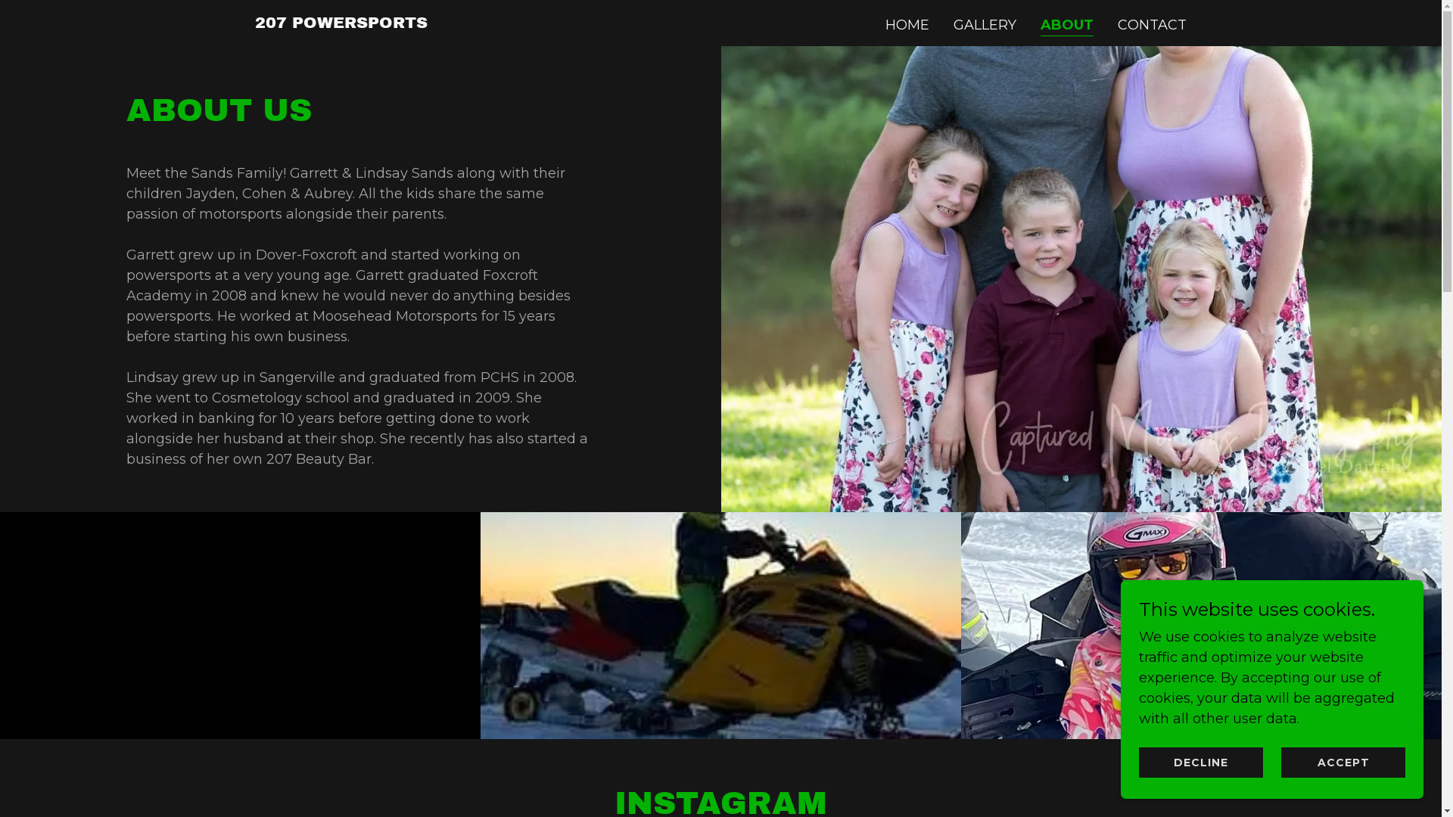 Image resolution: width=1453 pixels, height=817 pixels. I want to click on CONTACT, so click(1152, 25).